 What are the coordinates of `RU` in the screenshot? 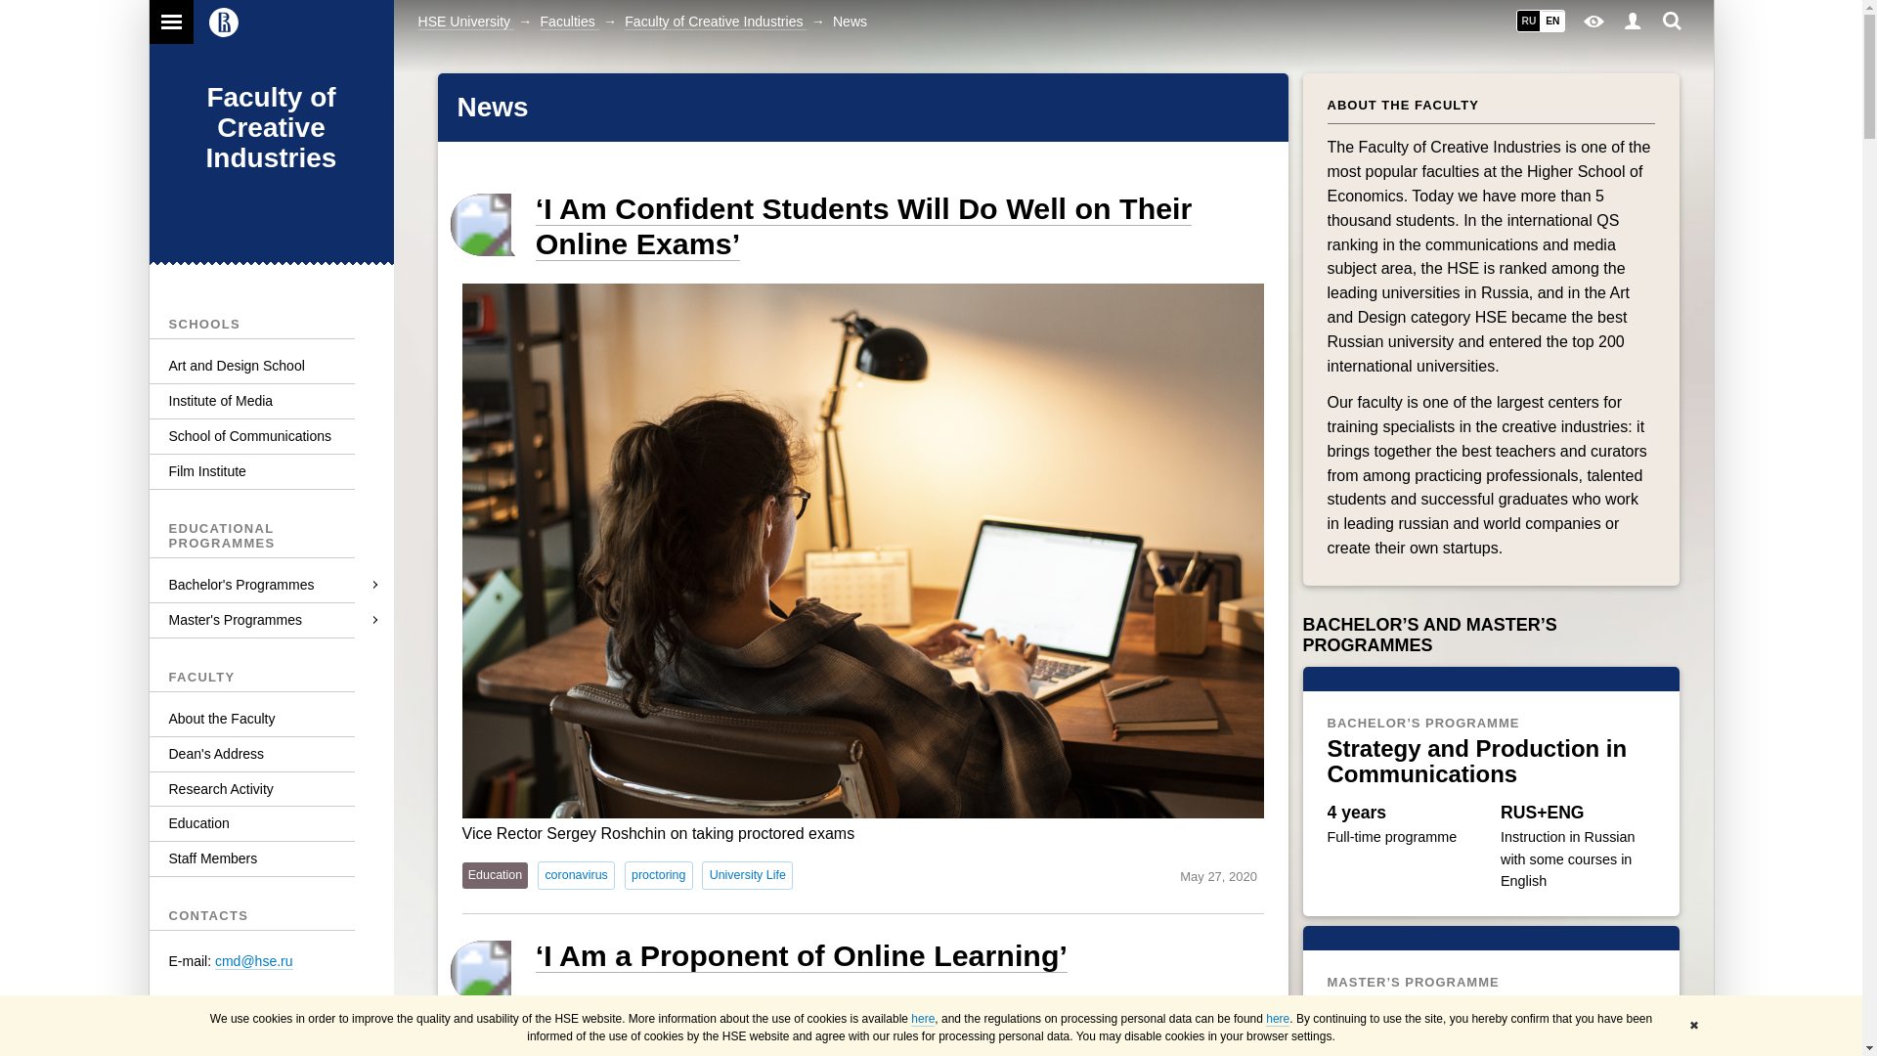 It's located at (1527, 21).